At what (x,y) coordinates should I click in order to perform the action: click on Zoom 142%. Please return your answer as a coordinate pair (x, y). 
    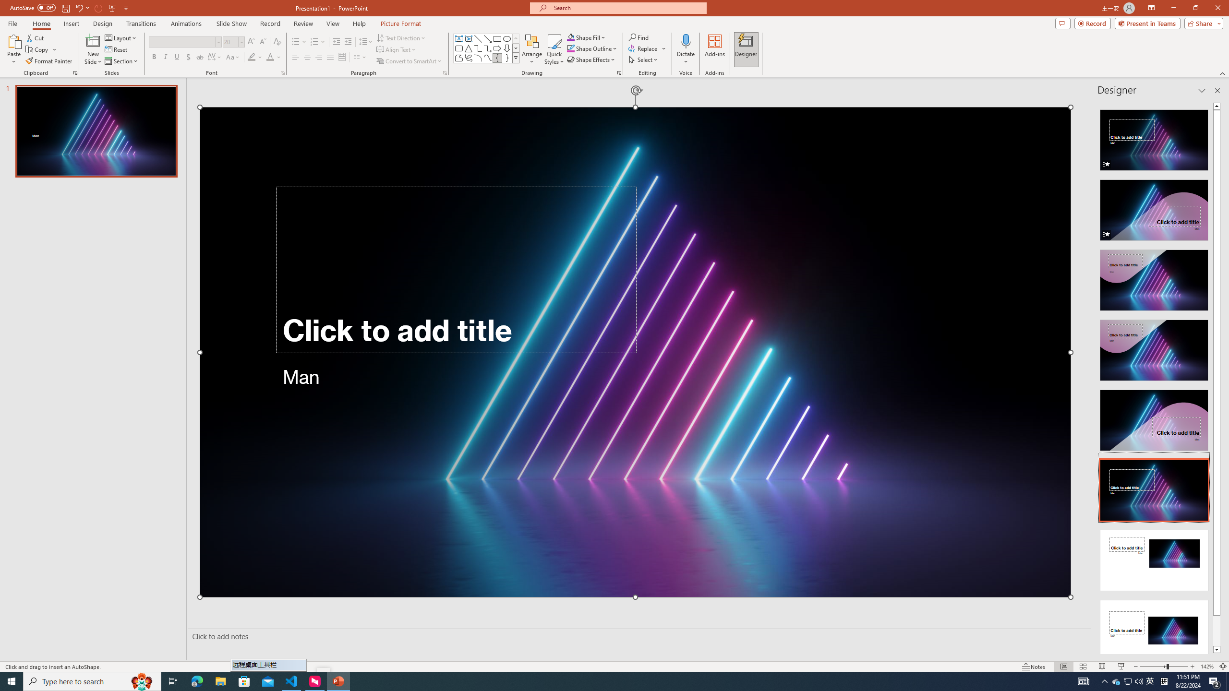
    Looking at the image, I should click on (1207, 667).